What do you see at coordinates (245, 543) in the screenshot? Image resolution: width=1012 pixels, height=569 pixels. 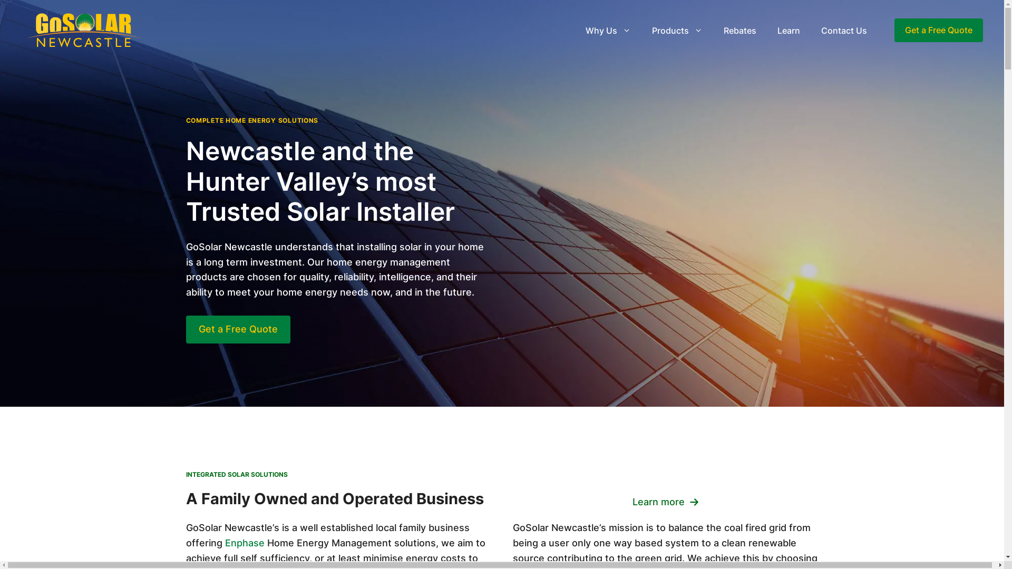 I see `Enphase` at bounding box center [245, 543].